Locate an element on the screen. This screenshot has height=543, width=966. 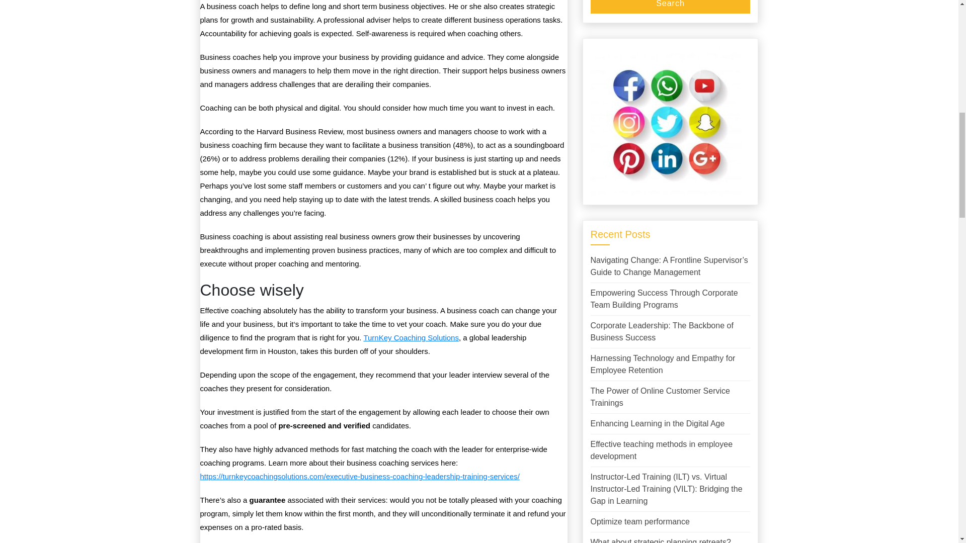
TurnKey Coaching Solutions is located at coordinates (411, 338).